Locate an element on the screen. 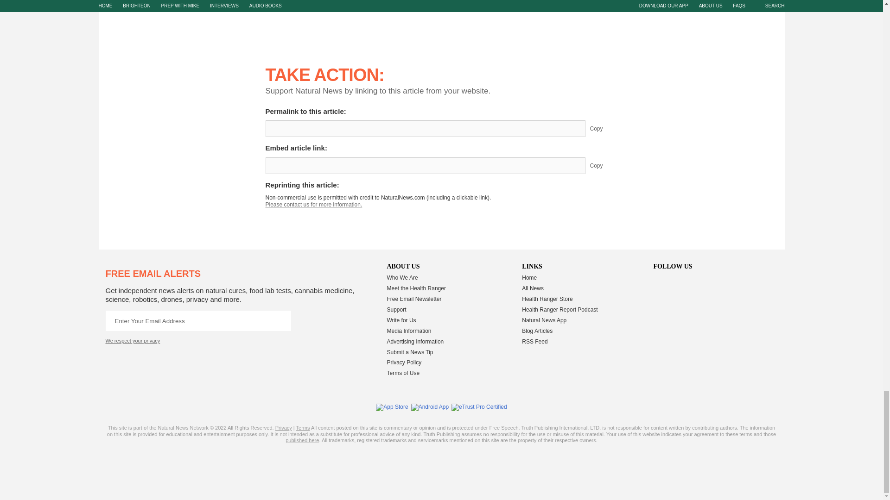 This screenshot has width=890, height=500. eTrust Pro Certified is located at coordinates (479, 407).